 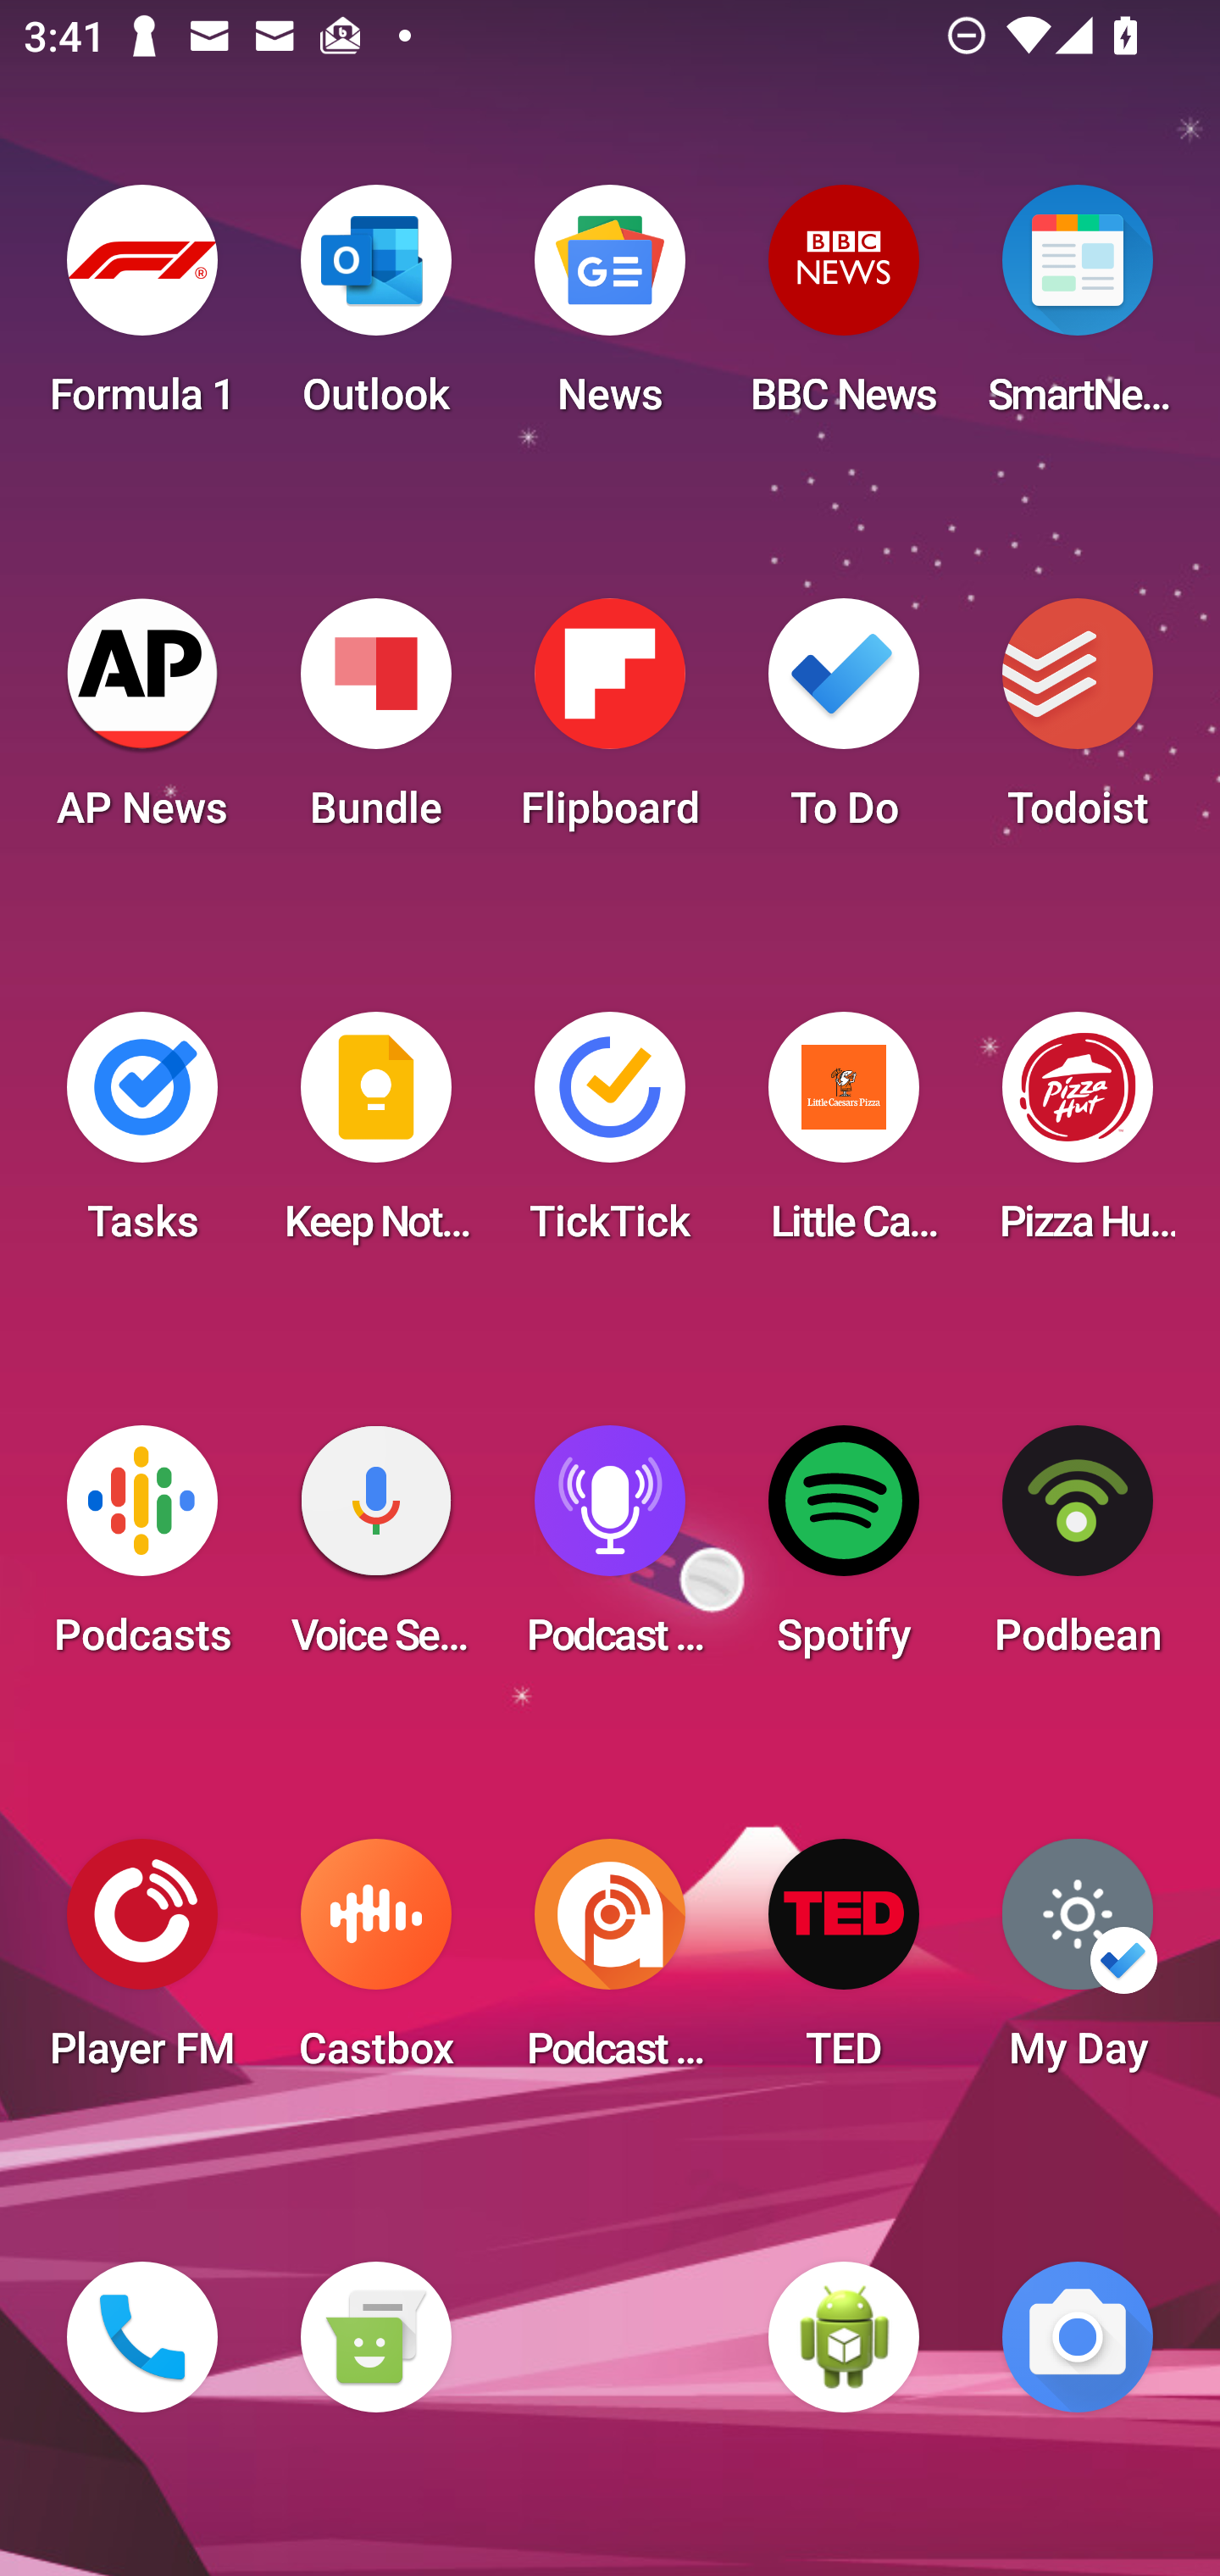 I want to click on Spotify, so click(x=844, y=1551).